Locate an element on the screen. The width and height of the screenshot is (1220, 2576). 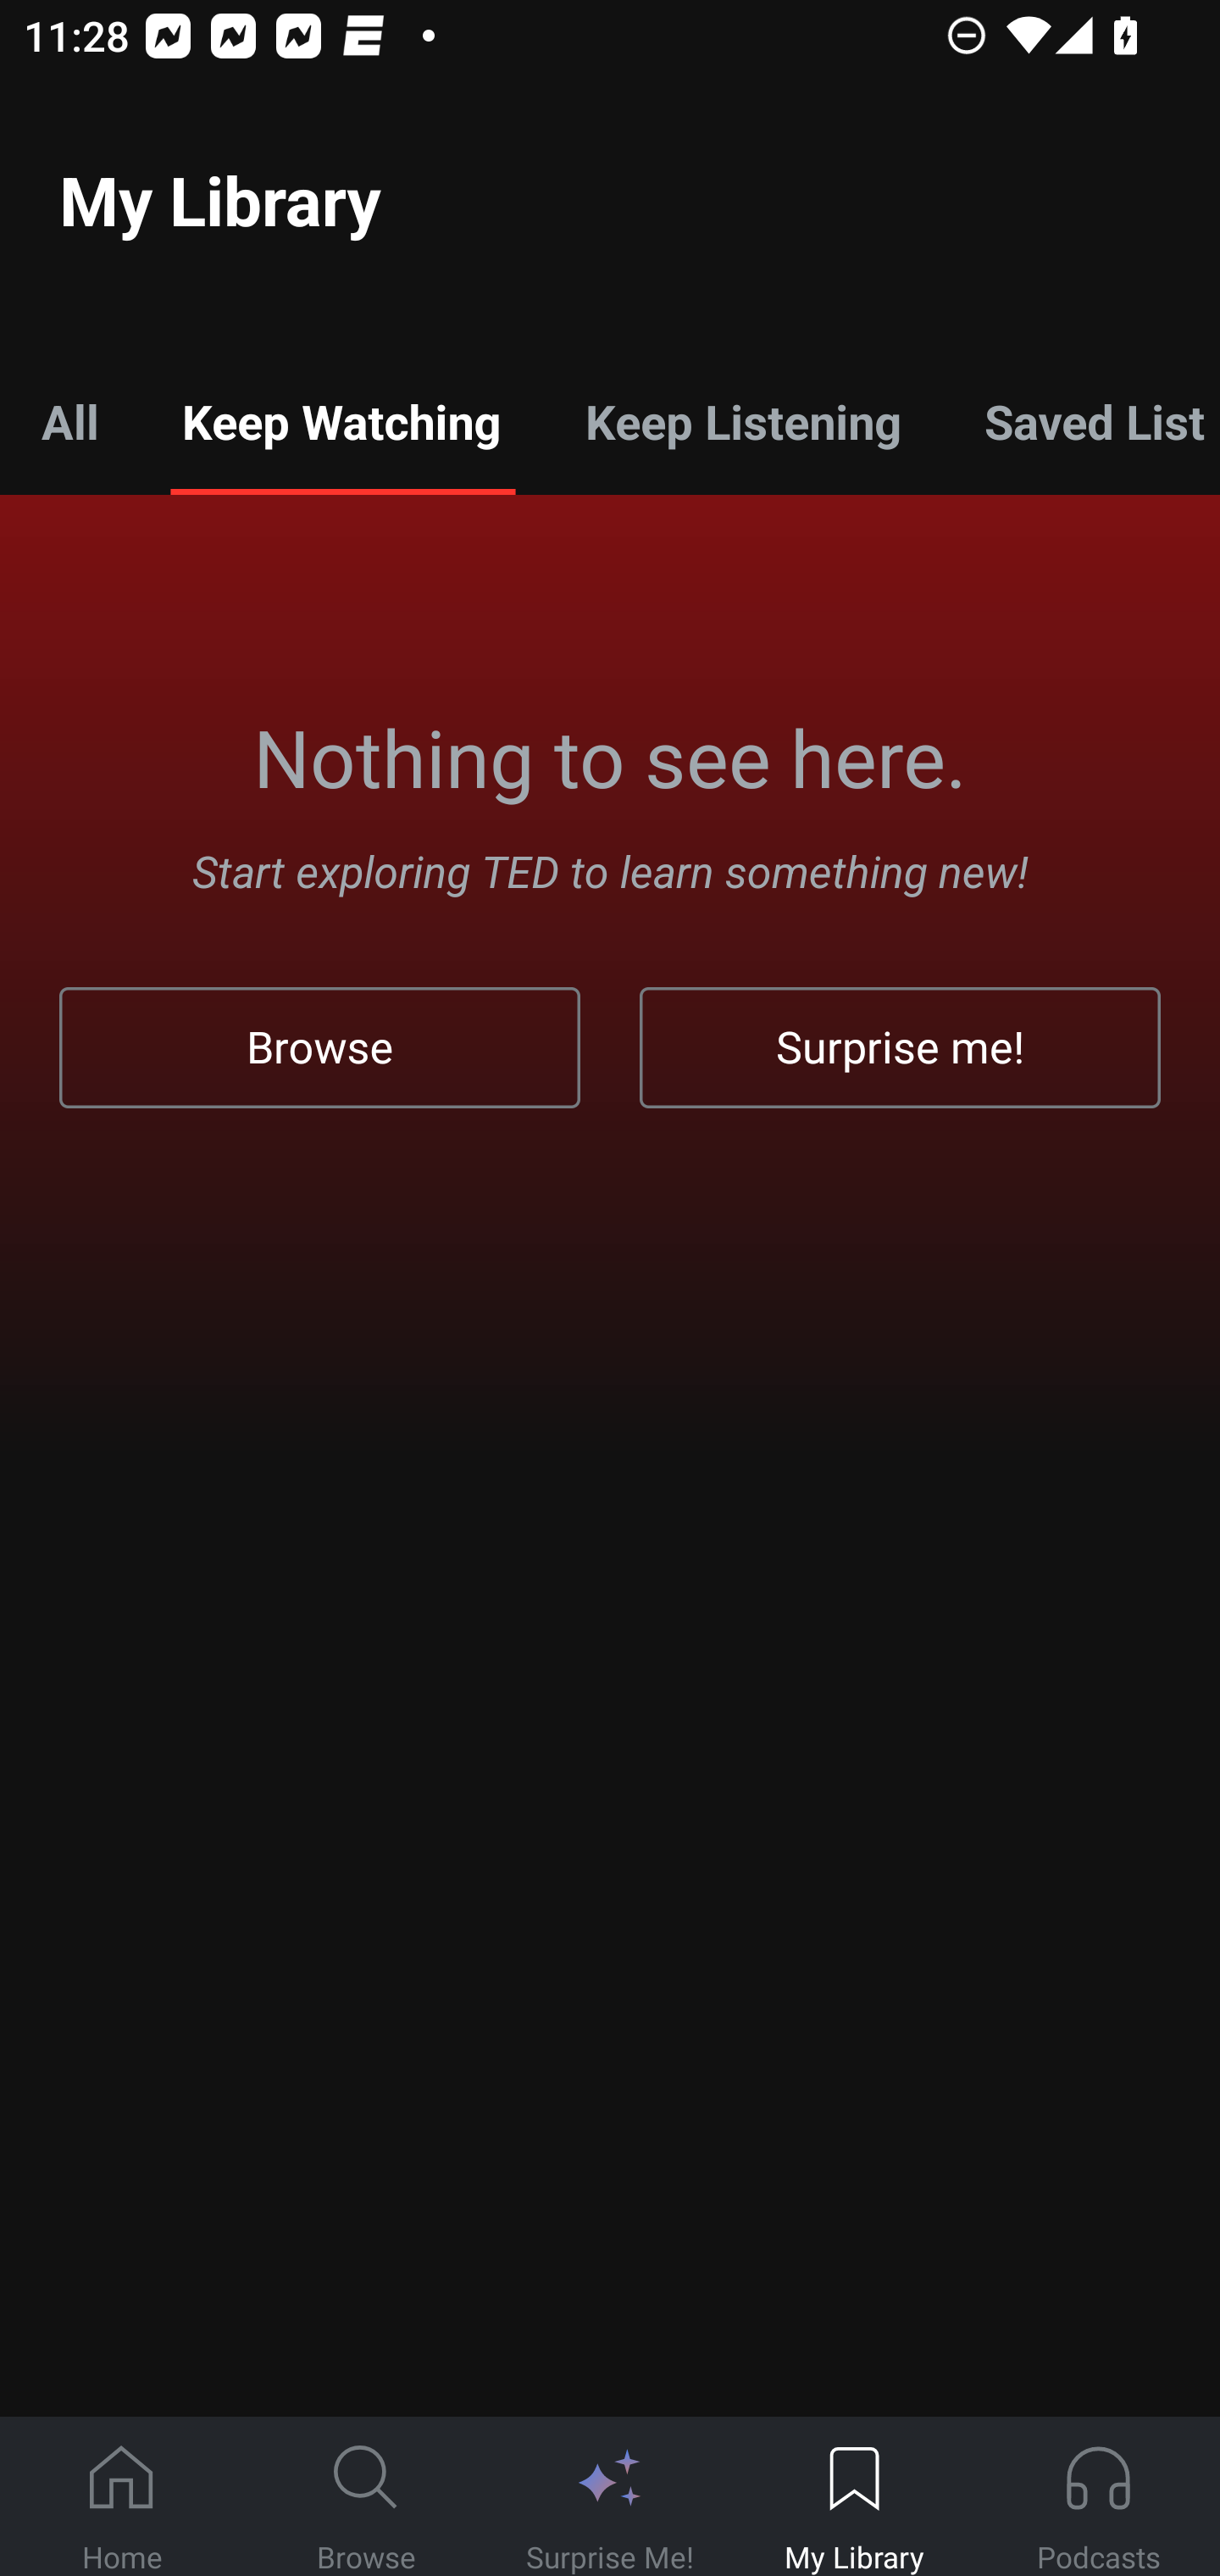
Browse is located at coordinates (320, 1047).